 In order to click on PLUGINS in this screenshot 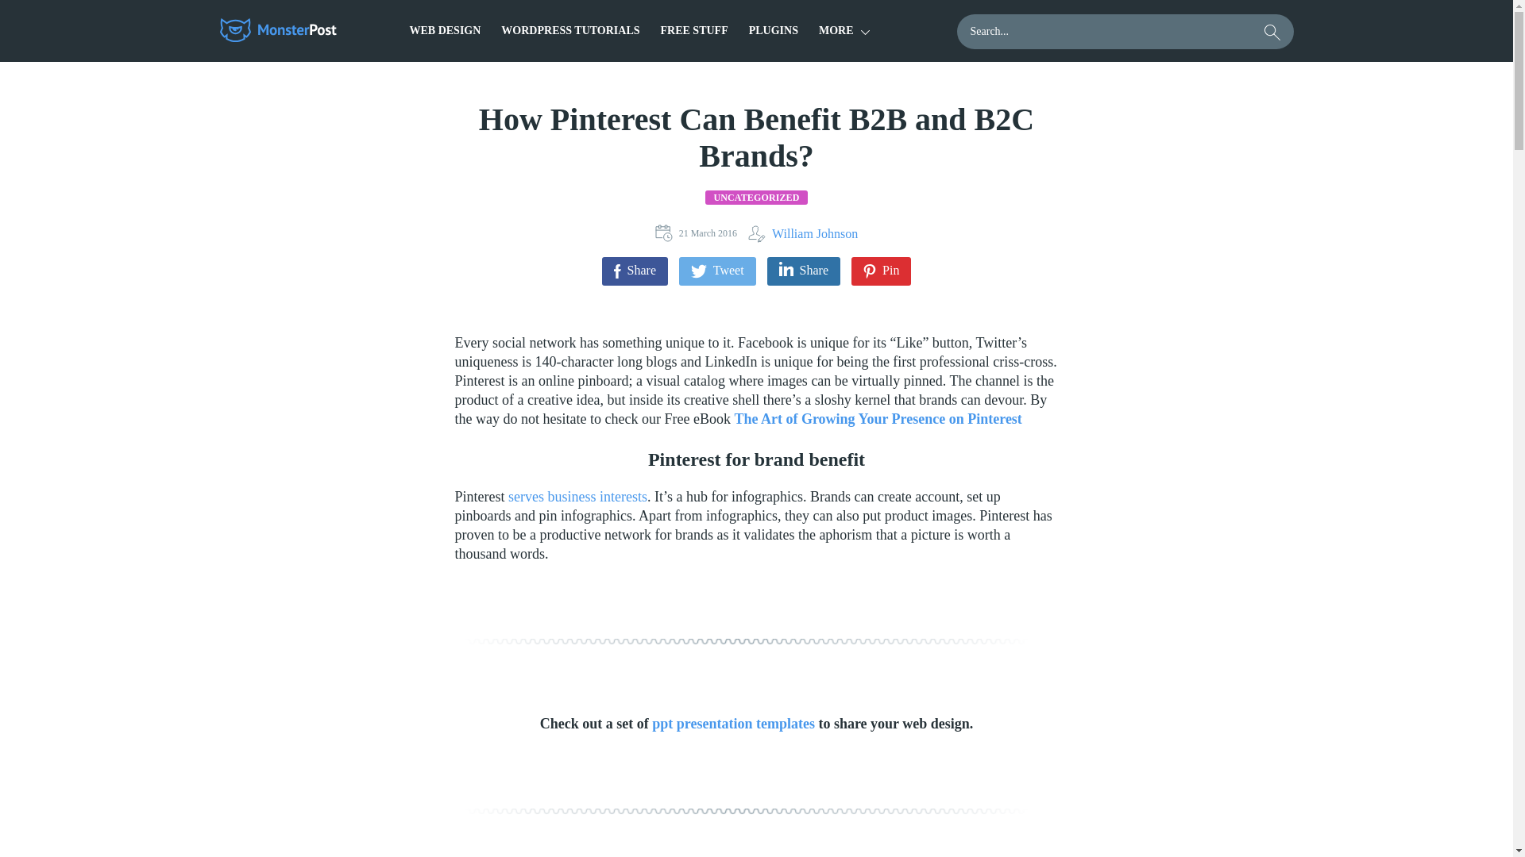, I will do `click(773, 30)`.